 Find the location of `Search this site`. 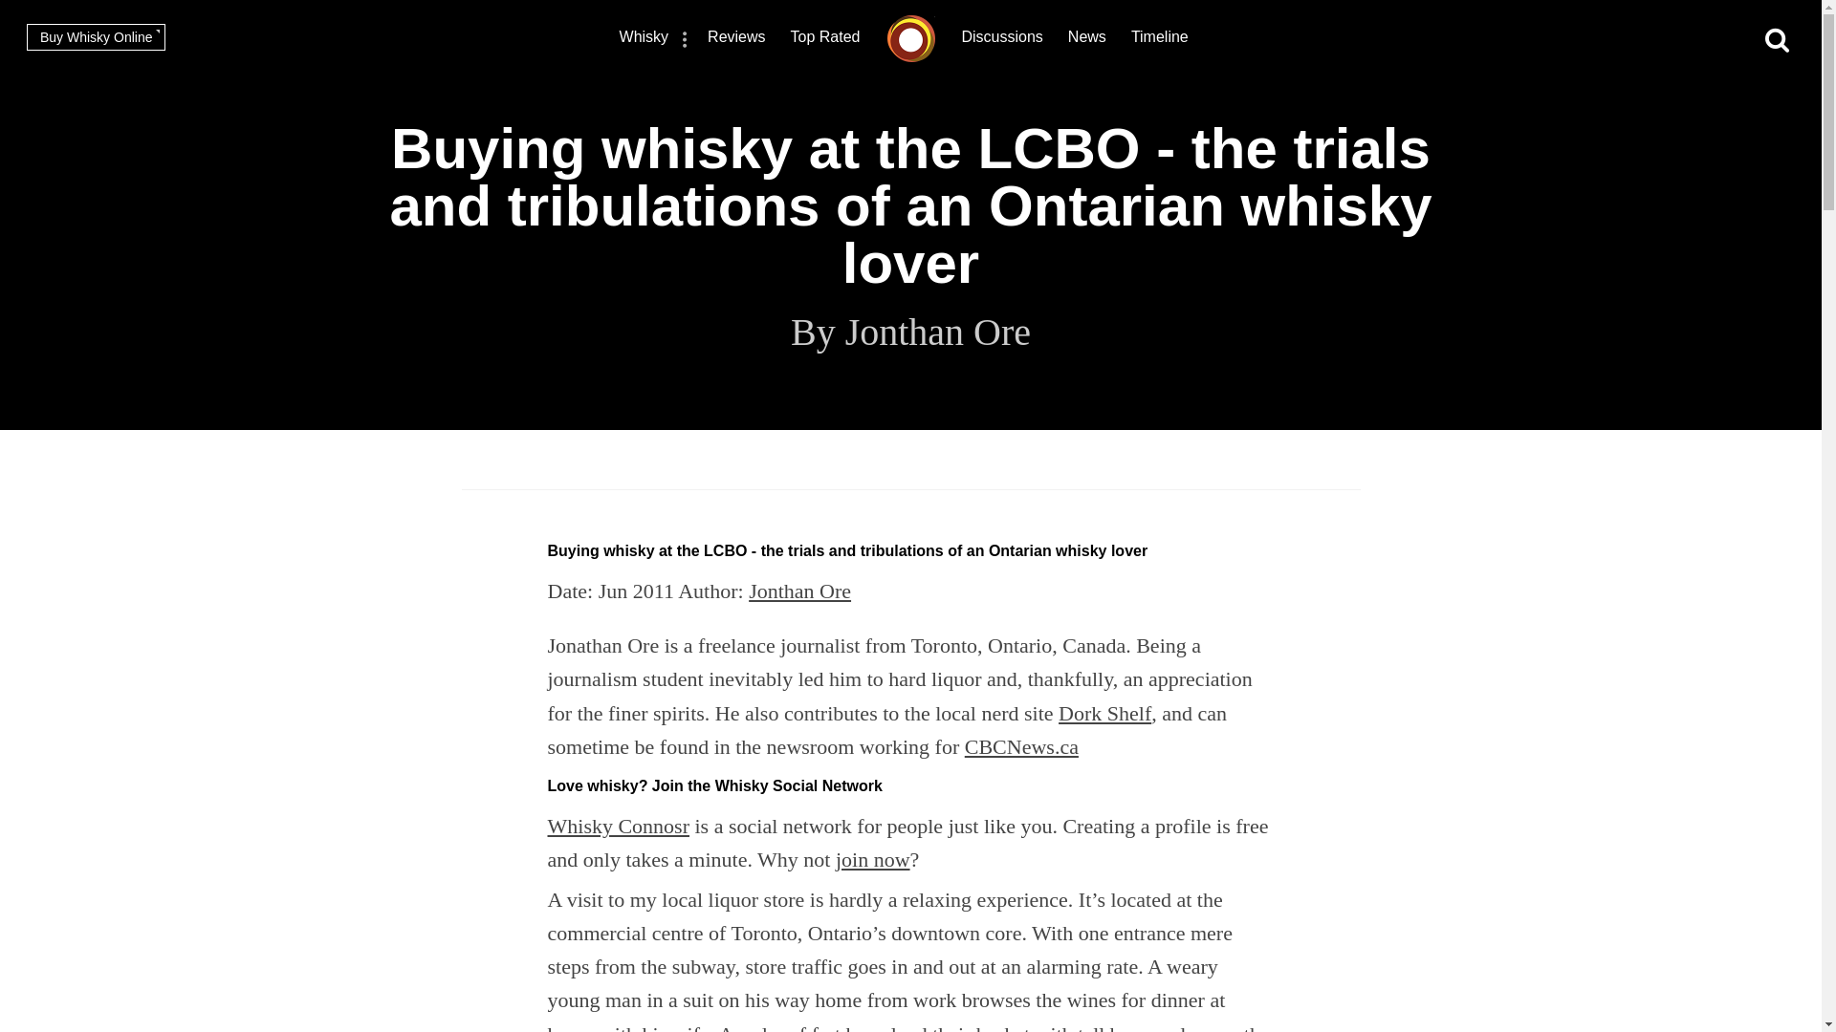

Search this site is located at coordinates (1777, 40).